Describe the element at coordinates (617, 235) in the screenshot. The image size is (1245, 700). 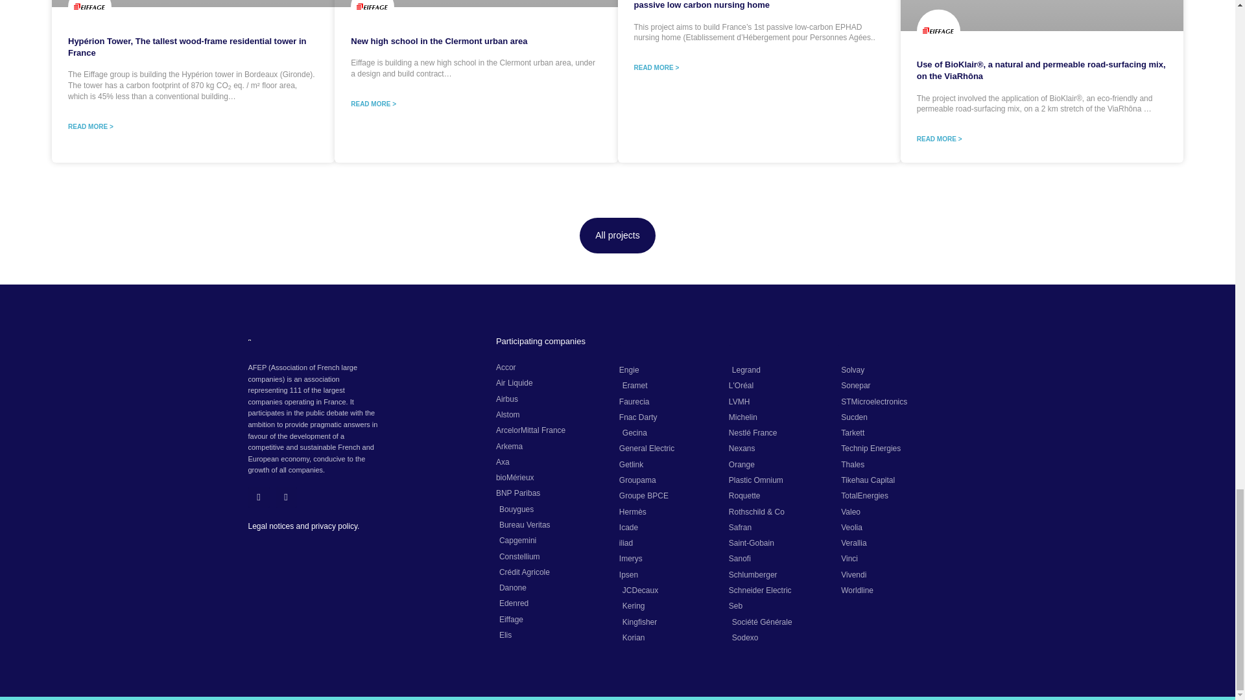
I see `All projects` at that location.